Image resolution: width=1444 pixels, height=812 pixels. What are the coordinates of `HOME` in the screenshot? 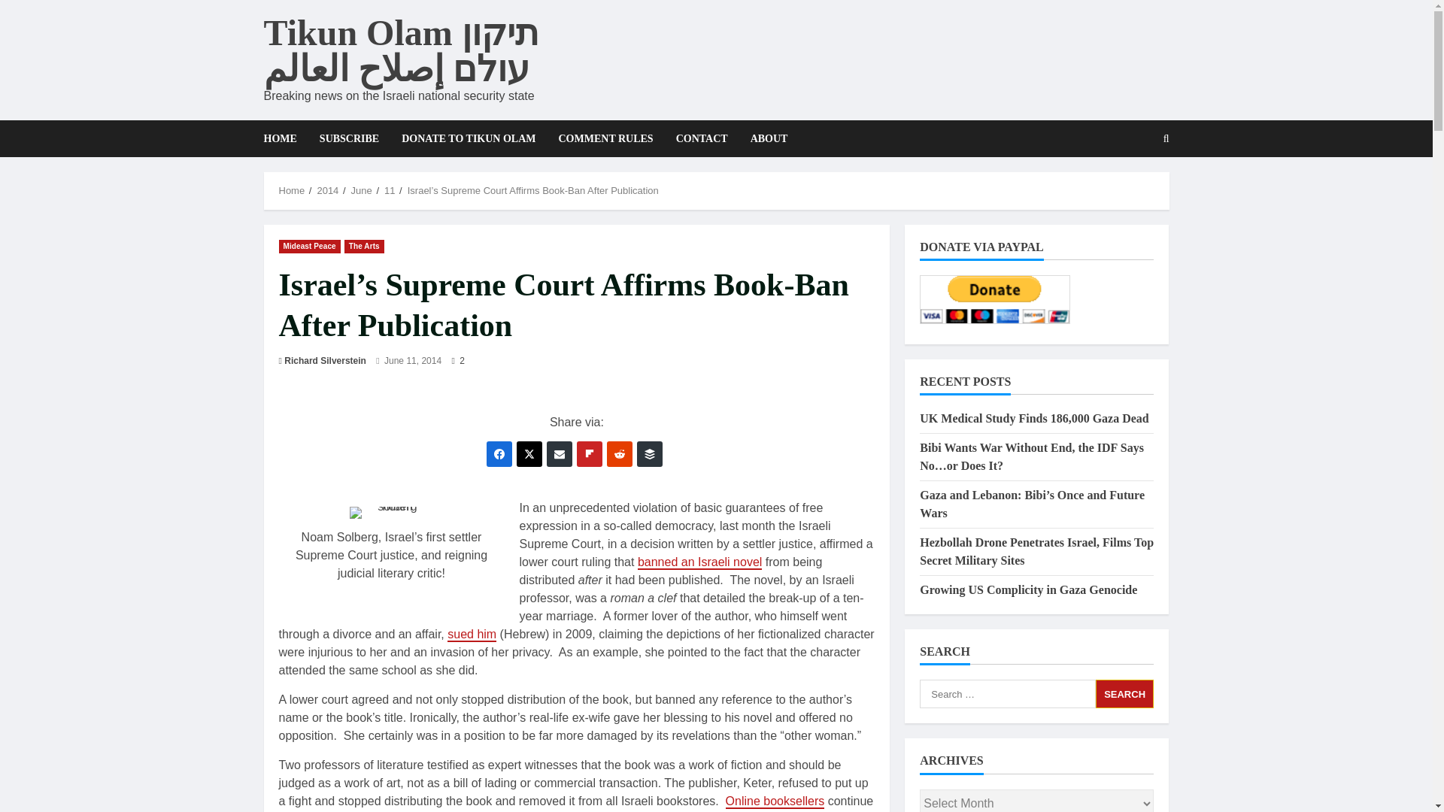 It's located at (284, 138).